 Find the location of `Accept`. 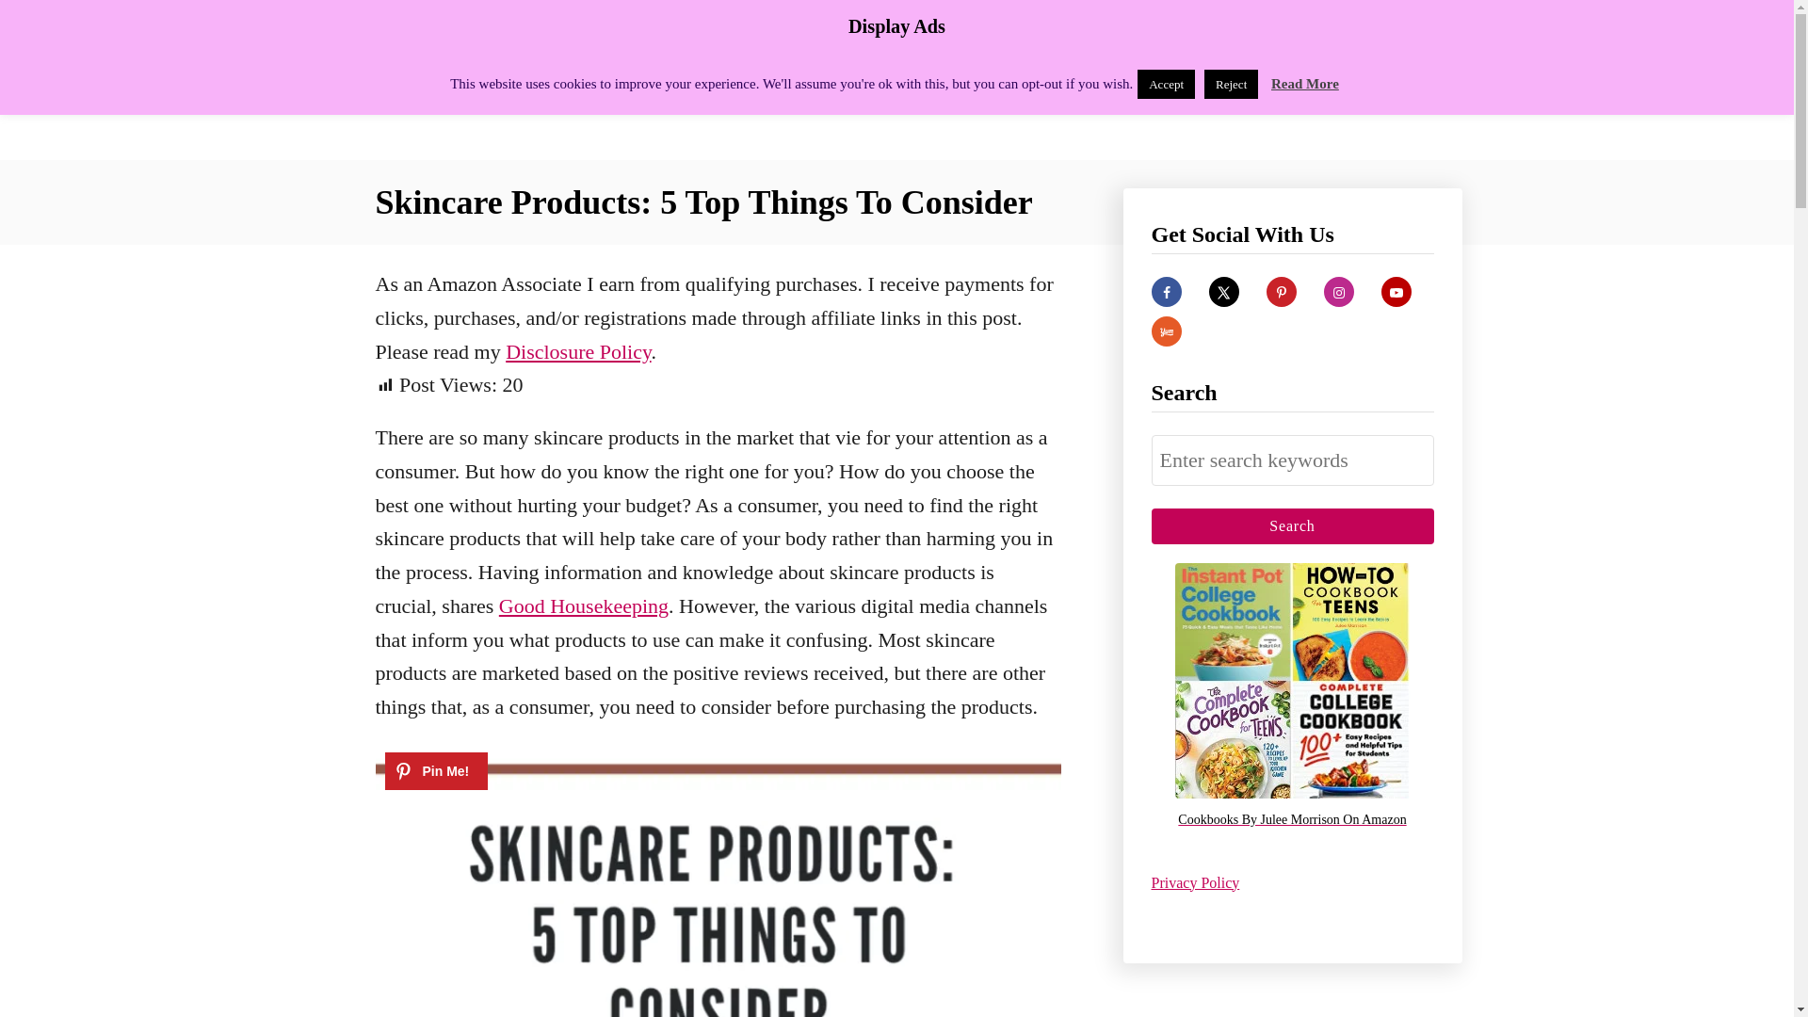

Accept is located at coordinates (1166, 84).